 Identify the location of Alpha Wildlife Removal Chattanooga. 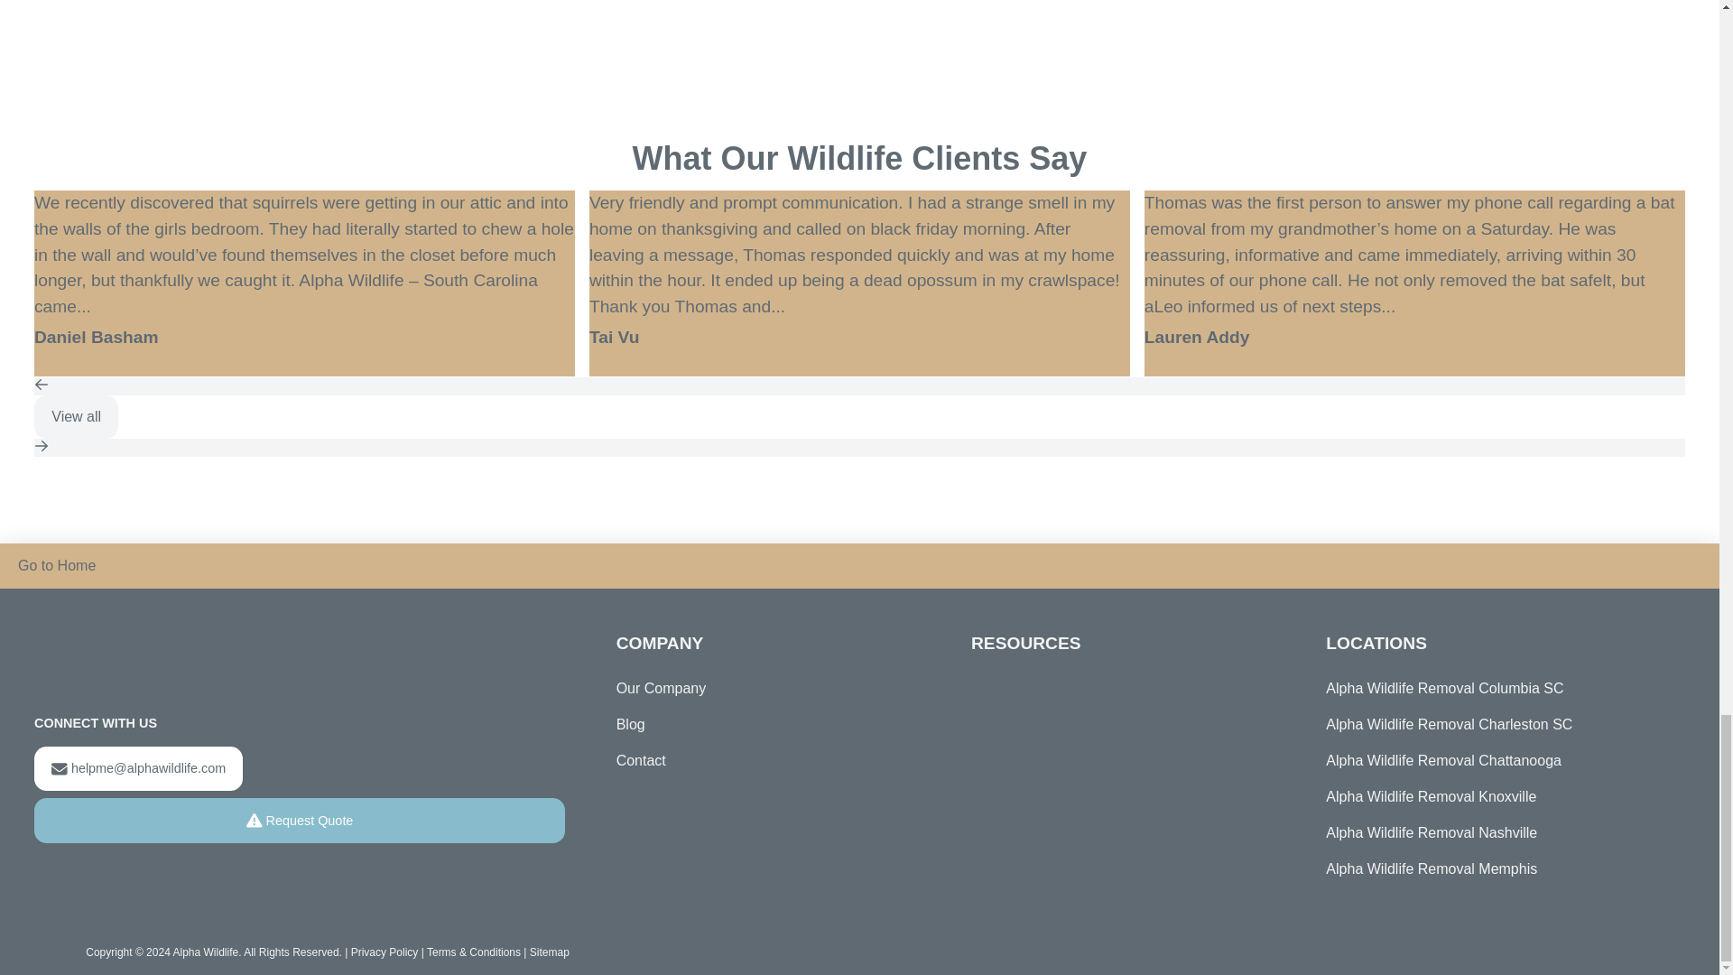
(1493, 760).